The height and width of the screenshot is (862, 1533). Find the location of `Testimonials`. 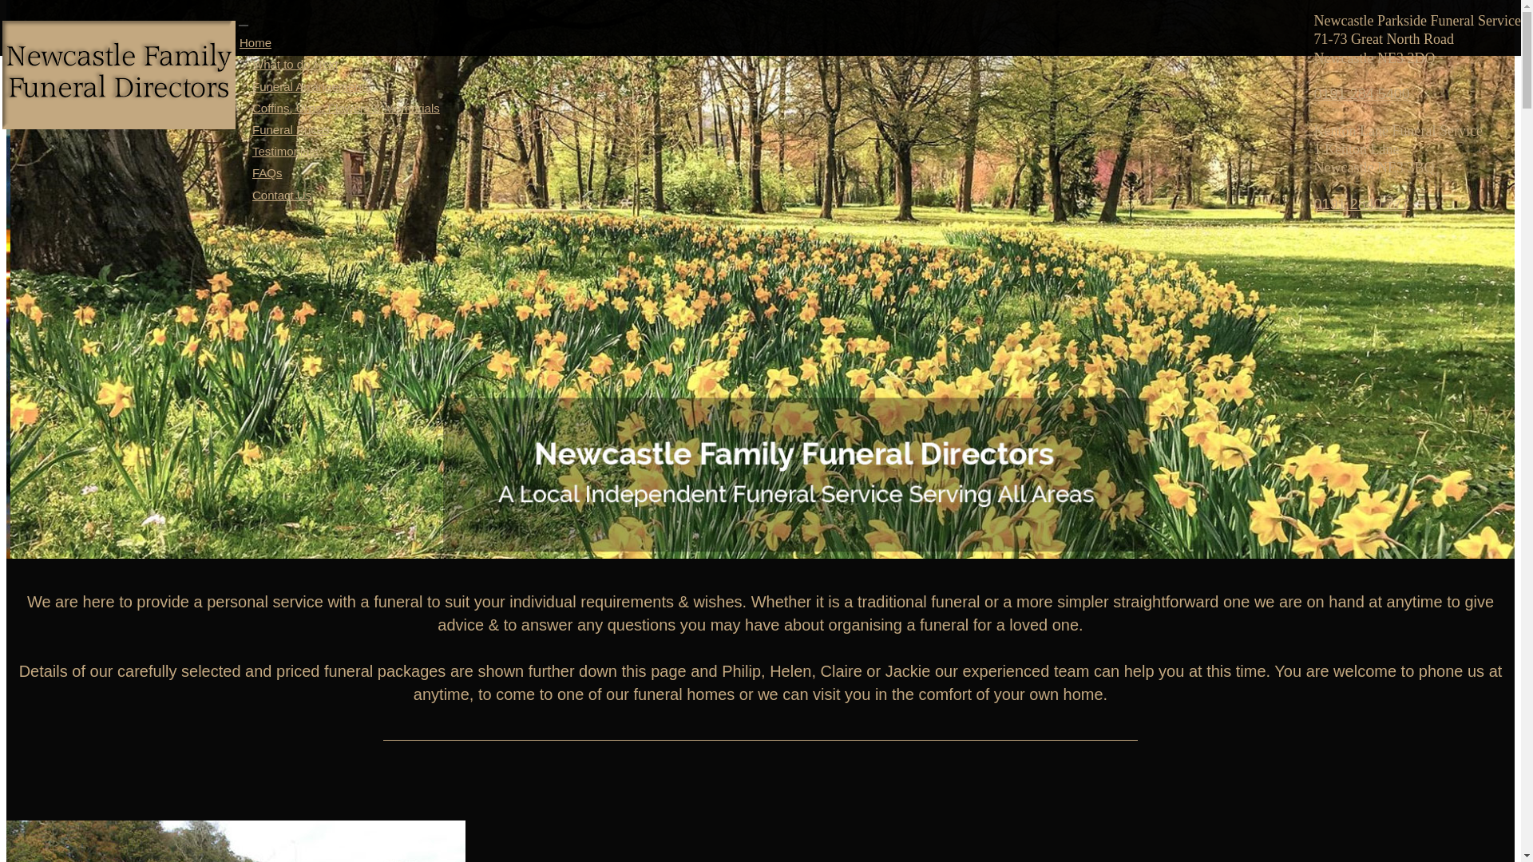

Testimonials is located at coordinates (286, 151).